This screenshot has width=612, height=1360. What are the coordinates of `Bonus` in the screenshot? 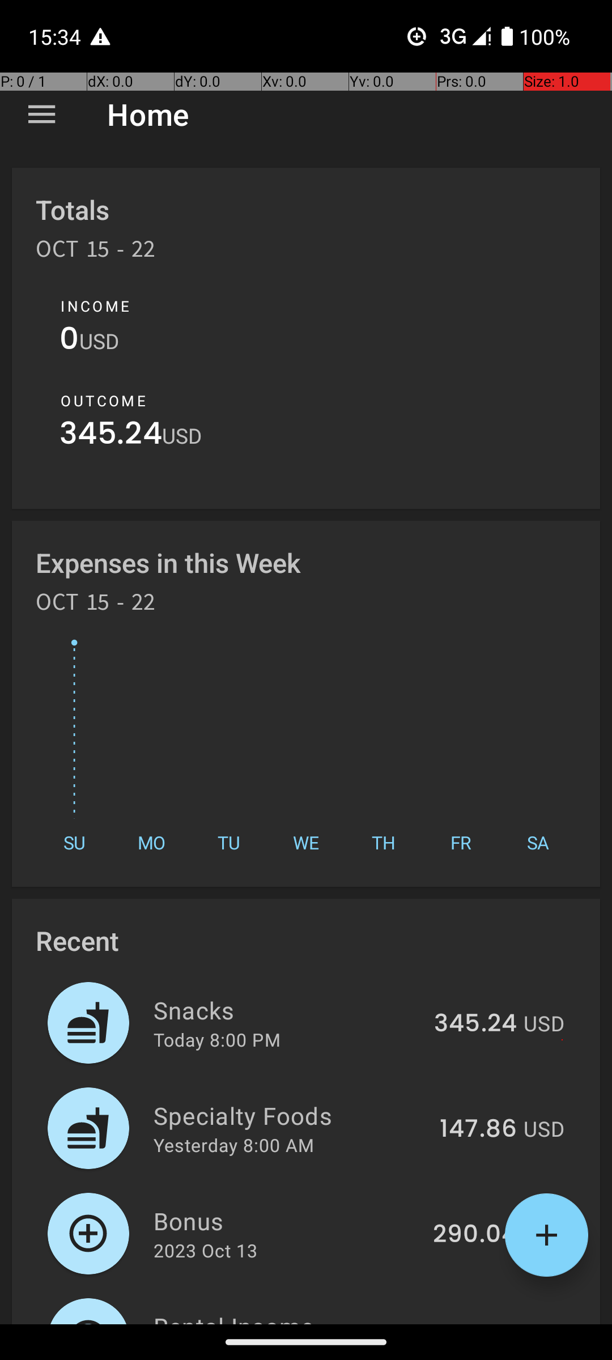 It's located at (287, 1221).